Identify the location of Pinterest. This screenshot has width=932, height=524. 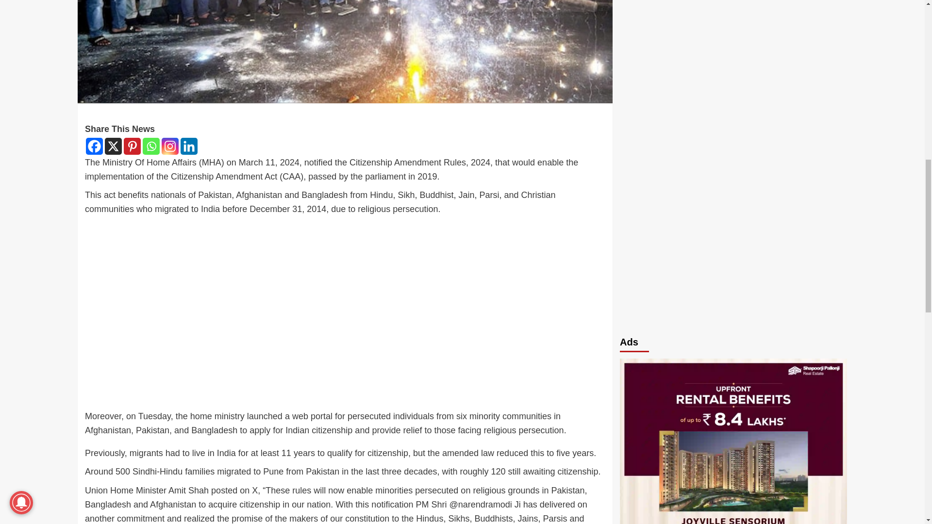
(132, 146).